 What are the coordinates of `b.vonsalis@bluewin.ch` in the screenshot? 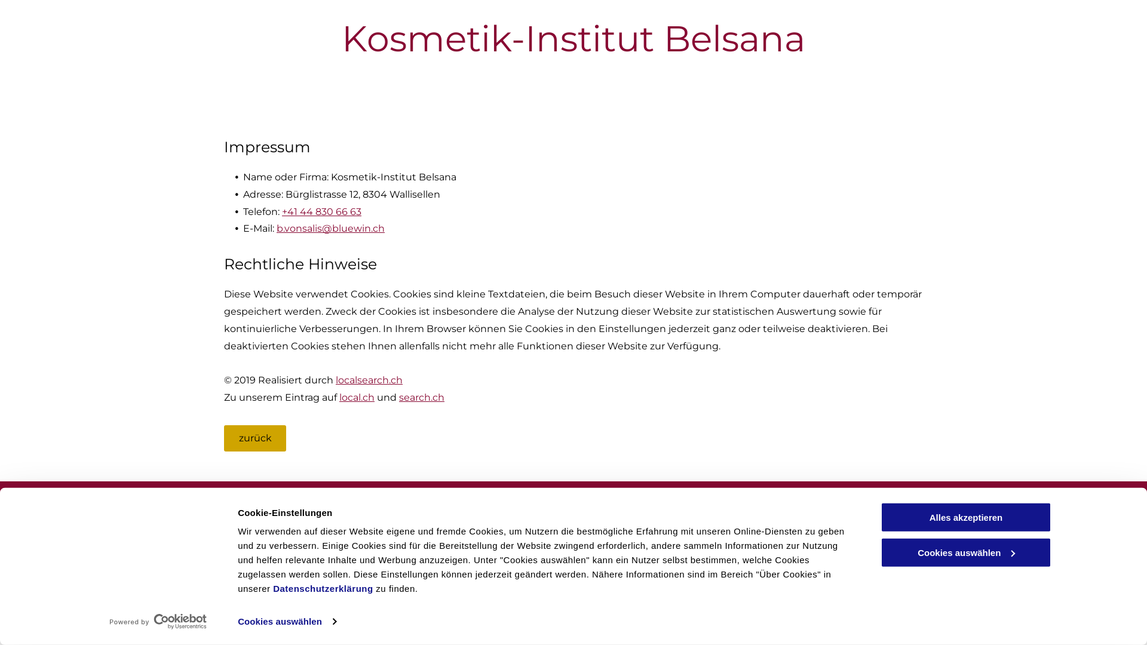 It's located at (461, 565).